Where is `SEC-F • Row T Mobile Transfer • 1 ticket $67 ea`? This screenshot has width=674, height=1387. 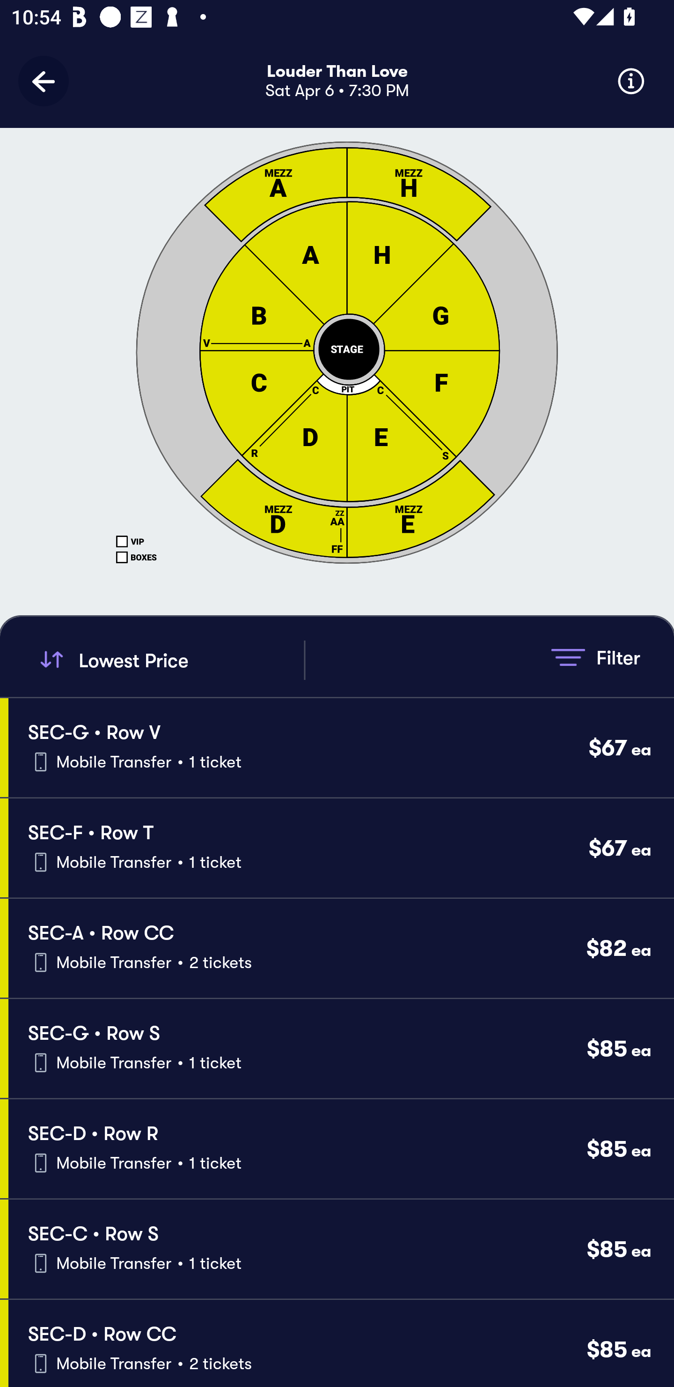 SEC-F • Row T Mobile Transfer • 1 ticket $67 ea is located at coordinates (341, 848).